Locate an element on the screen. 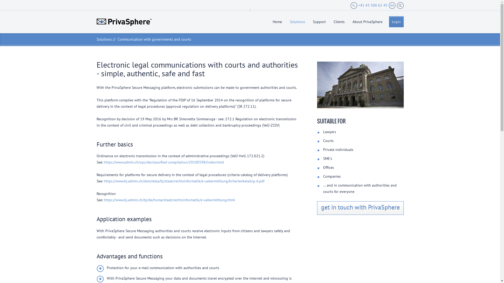 Image resolution: width=504 pixels, height=283 pixels. EN is located at coordinates (392, 6).